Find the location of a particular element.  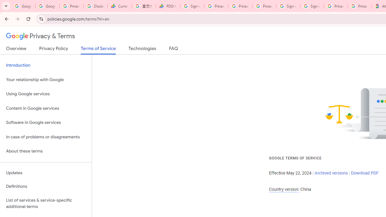

Archived versions is located at coordinates (331, 173).